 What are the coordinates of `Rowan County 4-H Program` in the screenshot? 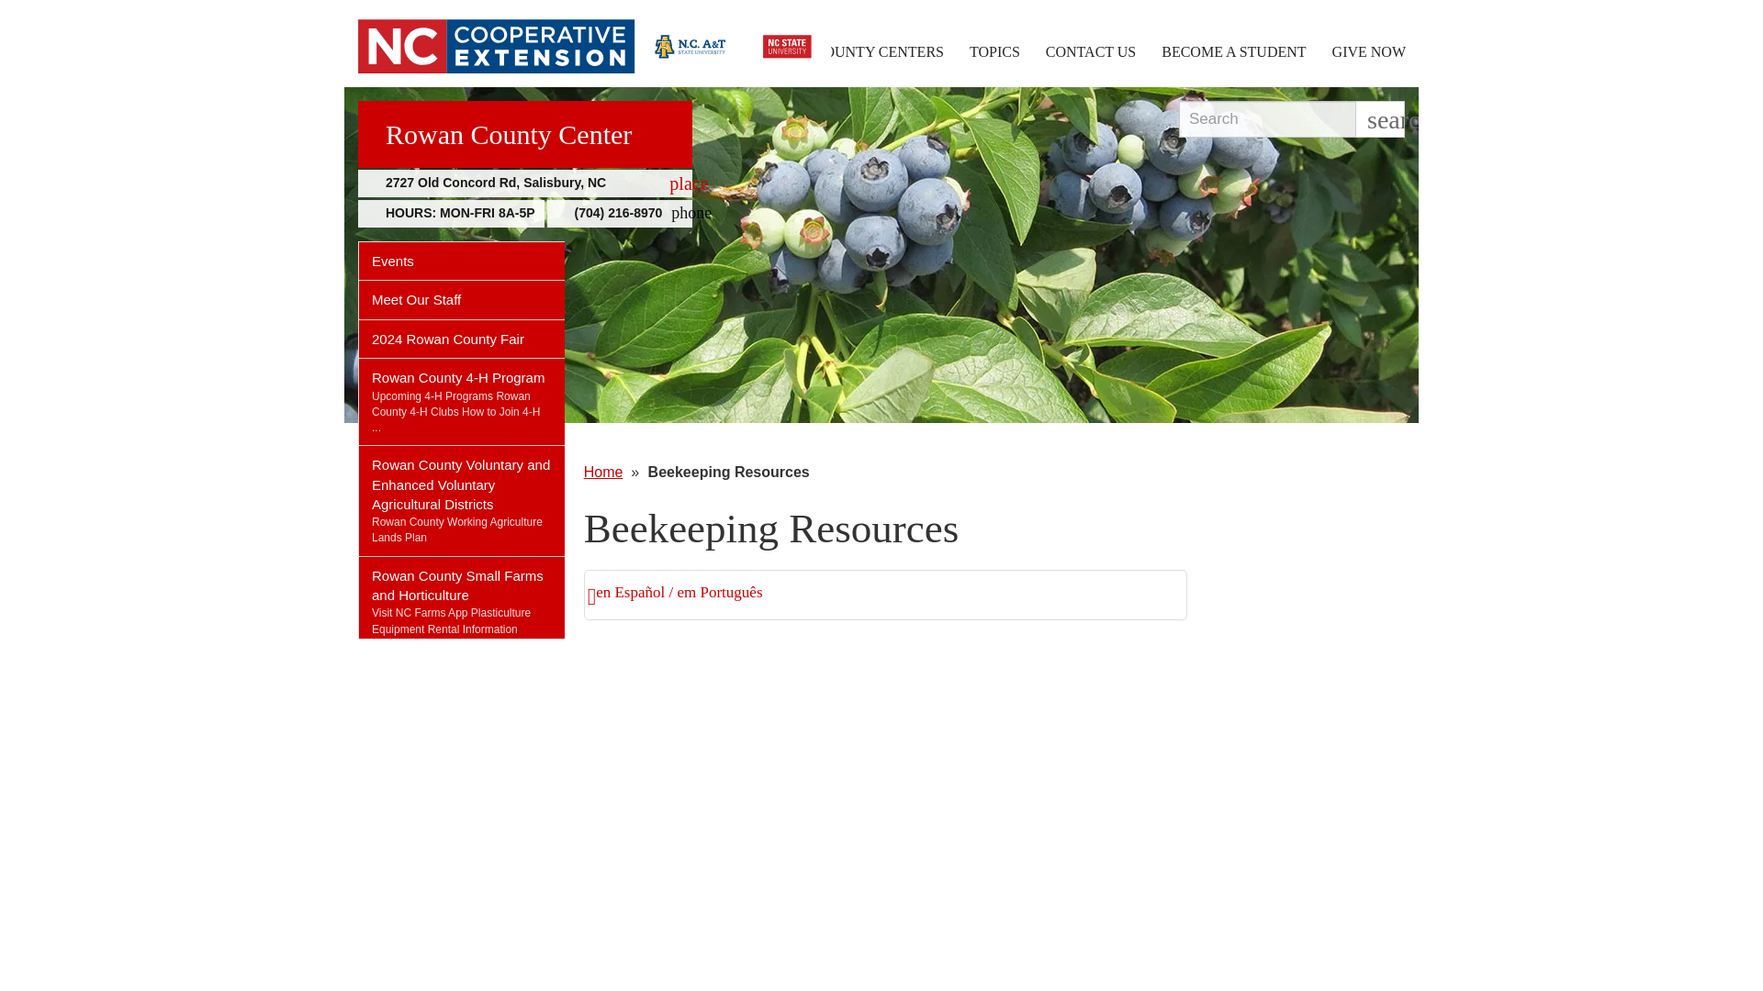 It's located at (461, 373).